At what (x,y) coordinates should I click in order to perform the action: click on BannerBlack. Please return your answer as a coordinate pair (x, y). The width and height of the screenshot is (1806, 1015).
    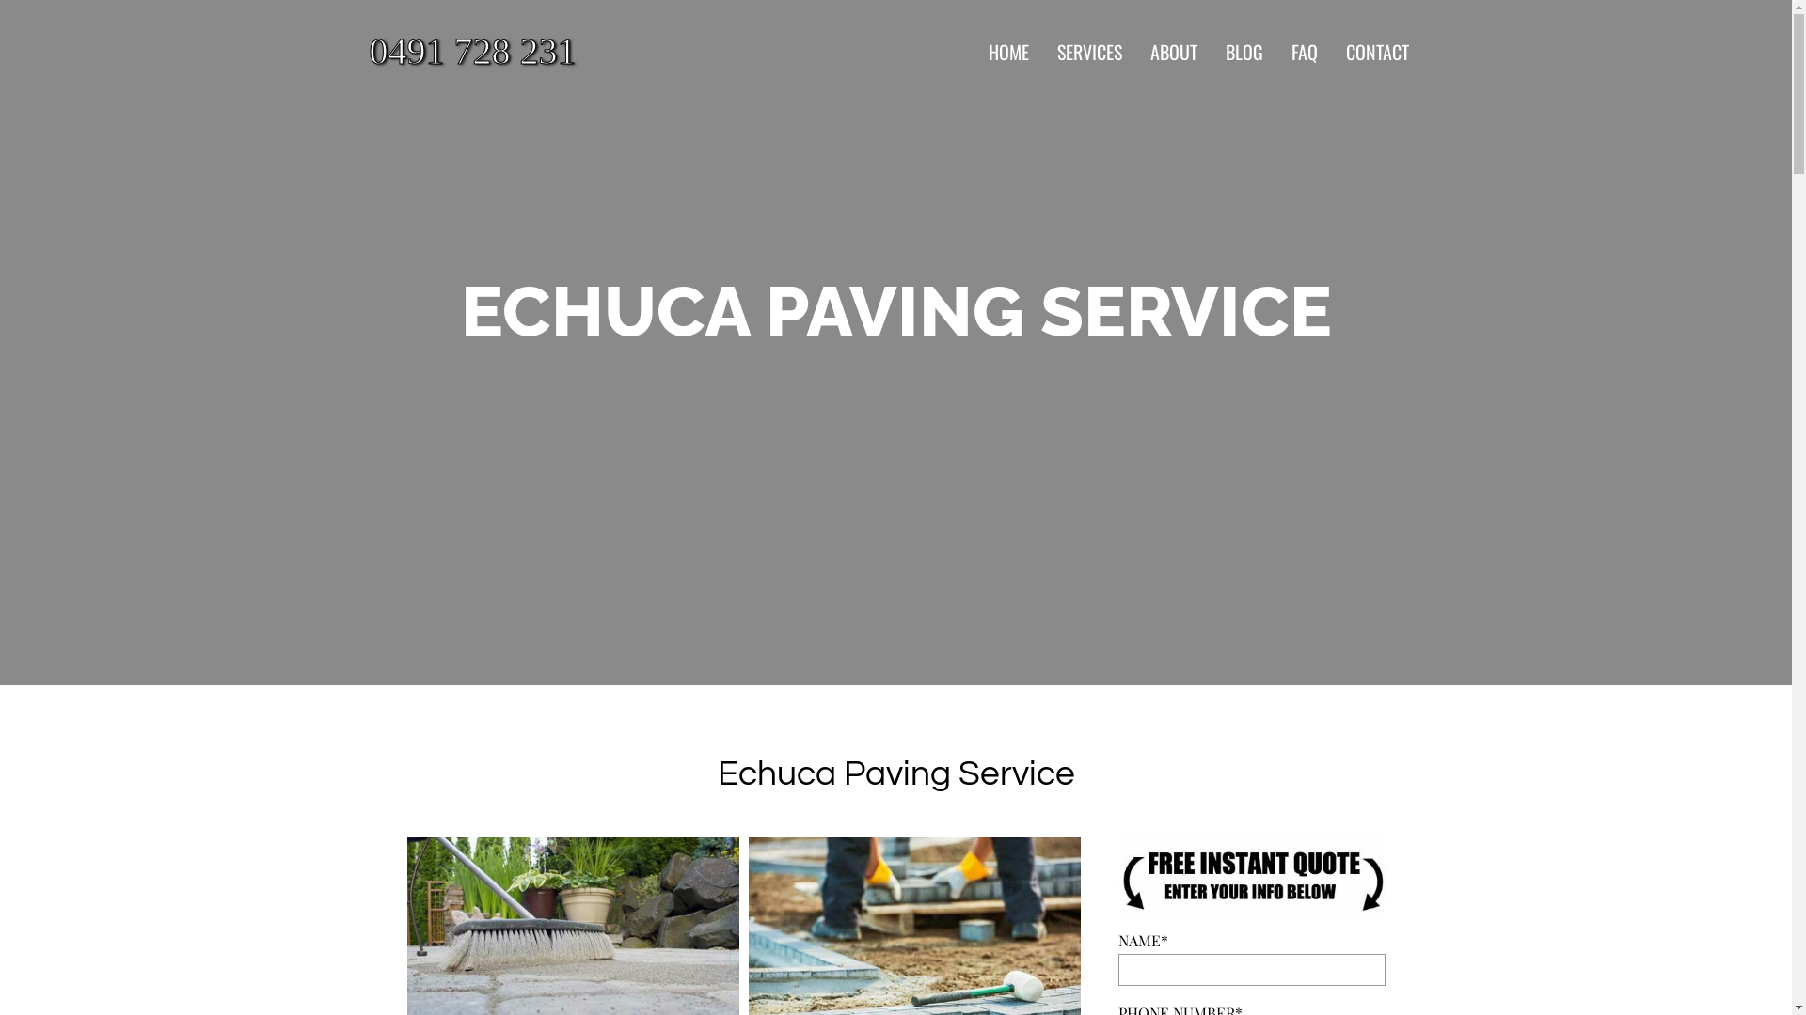
    Looking at the image, I should click on (1251, 878).